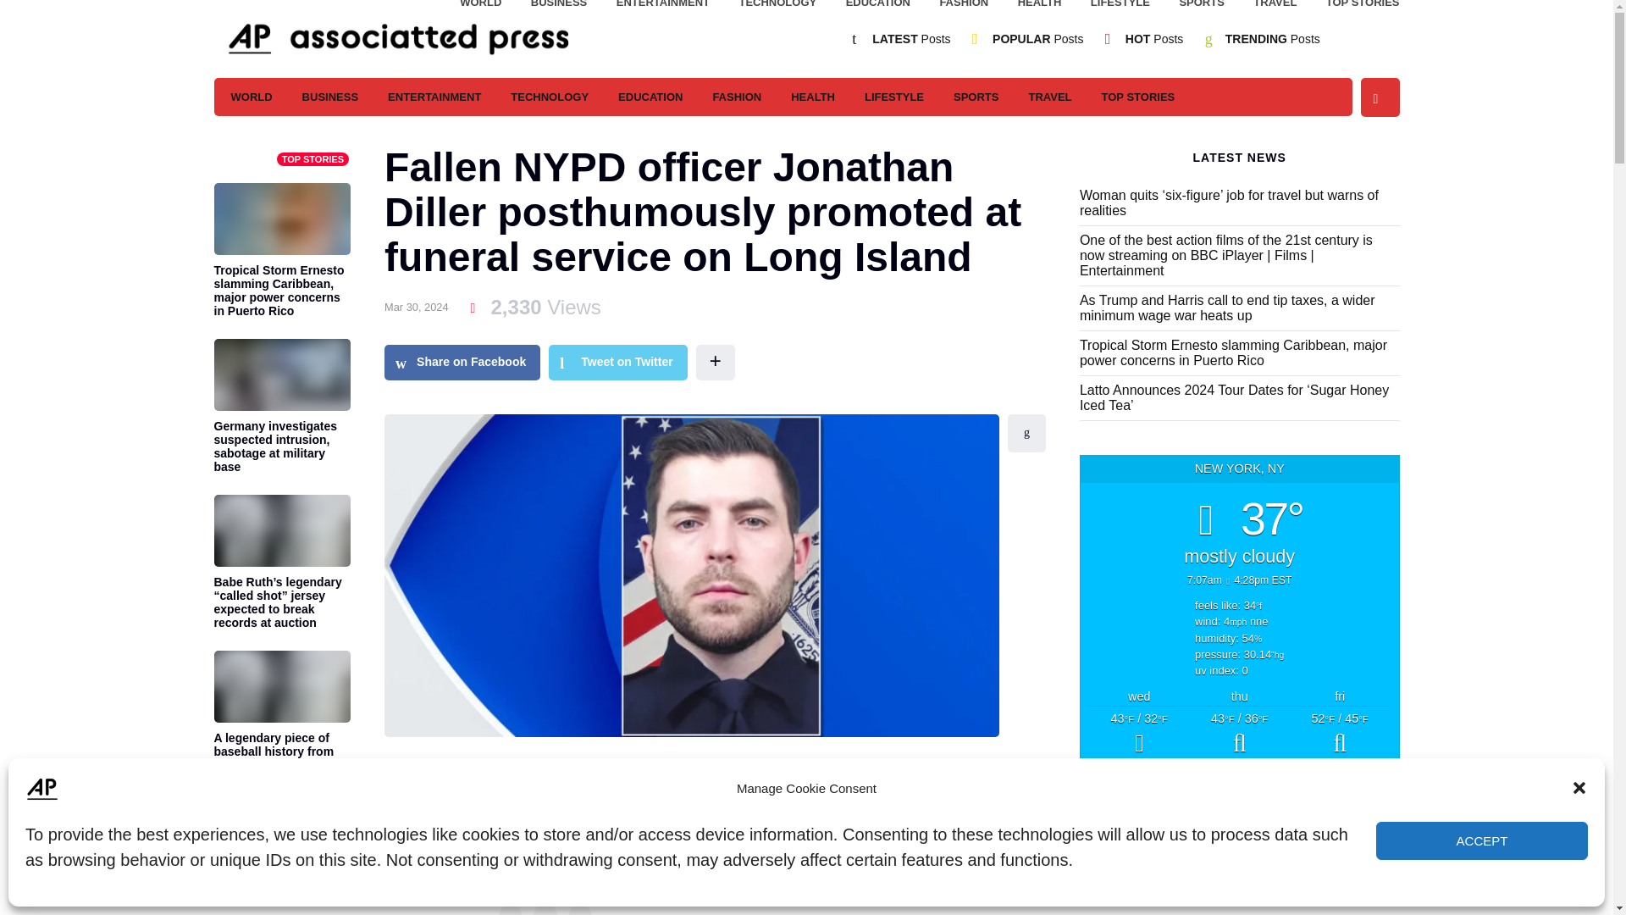 The height and width of the screenshot is (915, 1626). I want to click on LIFESTYLE, so click(1120, 7).